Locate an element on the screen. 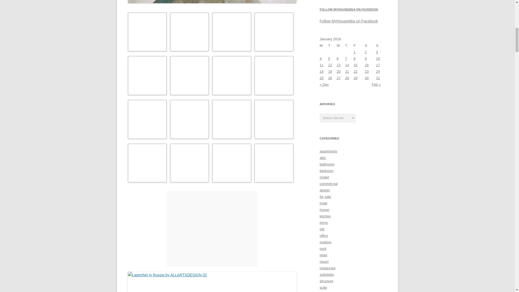 This screenshot has width=519, height=292. Thursday is located at coordinates (349, 45).